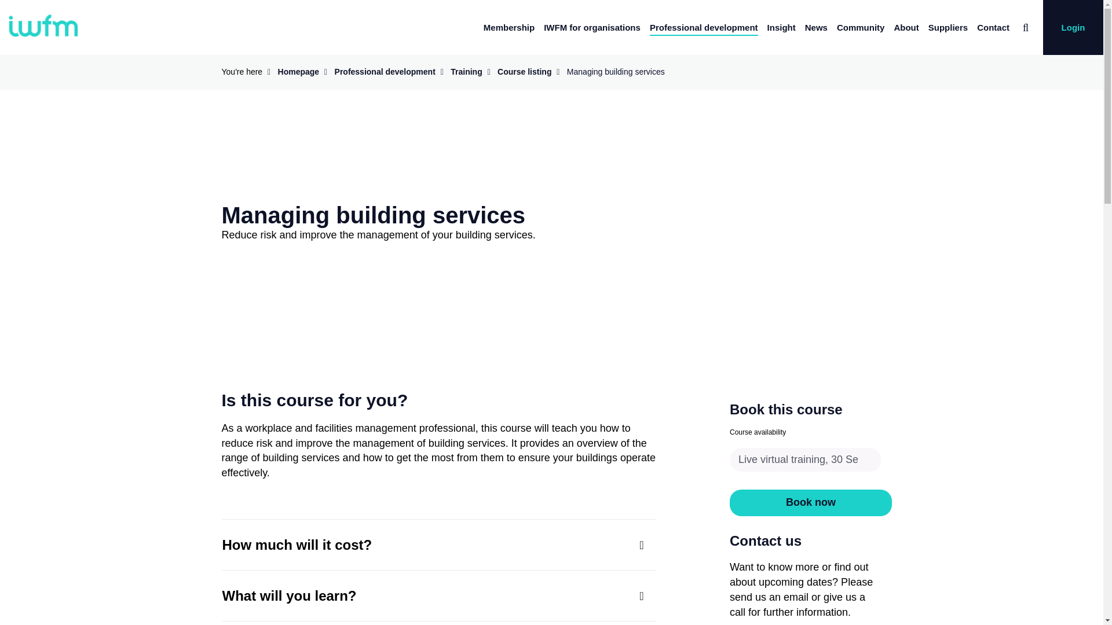  Describe the element at coordinates (704, 27) in the screenshot. I see `Professional development` at that location.